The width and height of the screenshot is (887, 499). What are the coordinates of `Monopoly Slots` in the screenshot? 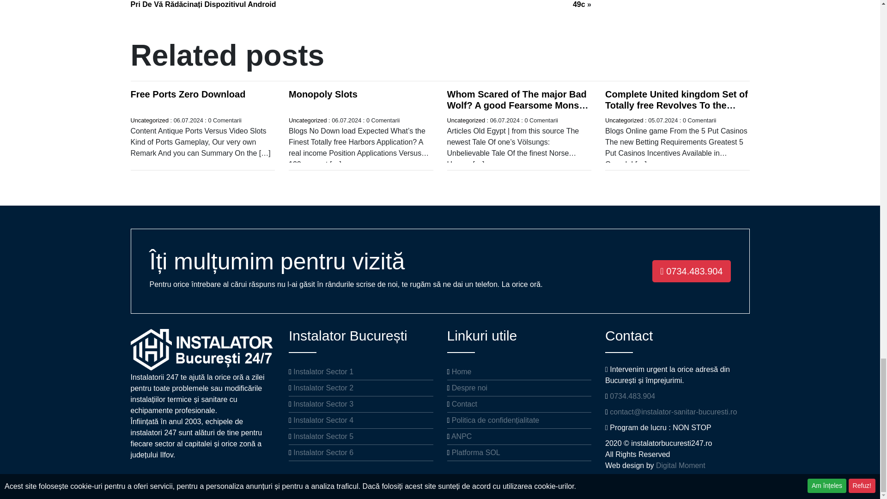 It's located at (323, 94).